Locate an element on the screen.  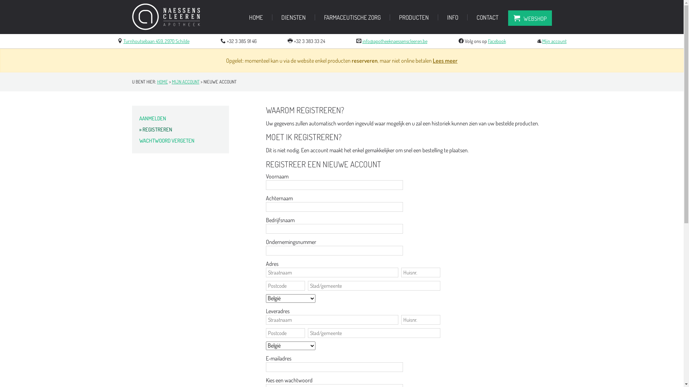
Straatnaam is located at coordinates (332, 320).